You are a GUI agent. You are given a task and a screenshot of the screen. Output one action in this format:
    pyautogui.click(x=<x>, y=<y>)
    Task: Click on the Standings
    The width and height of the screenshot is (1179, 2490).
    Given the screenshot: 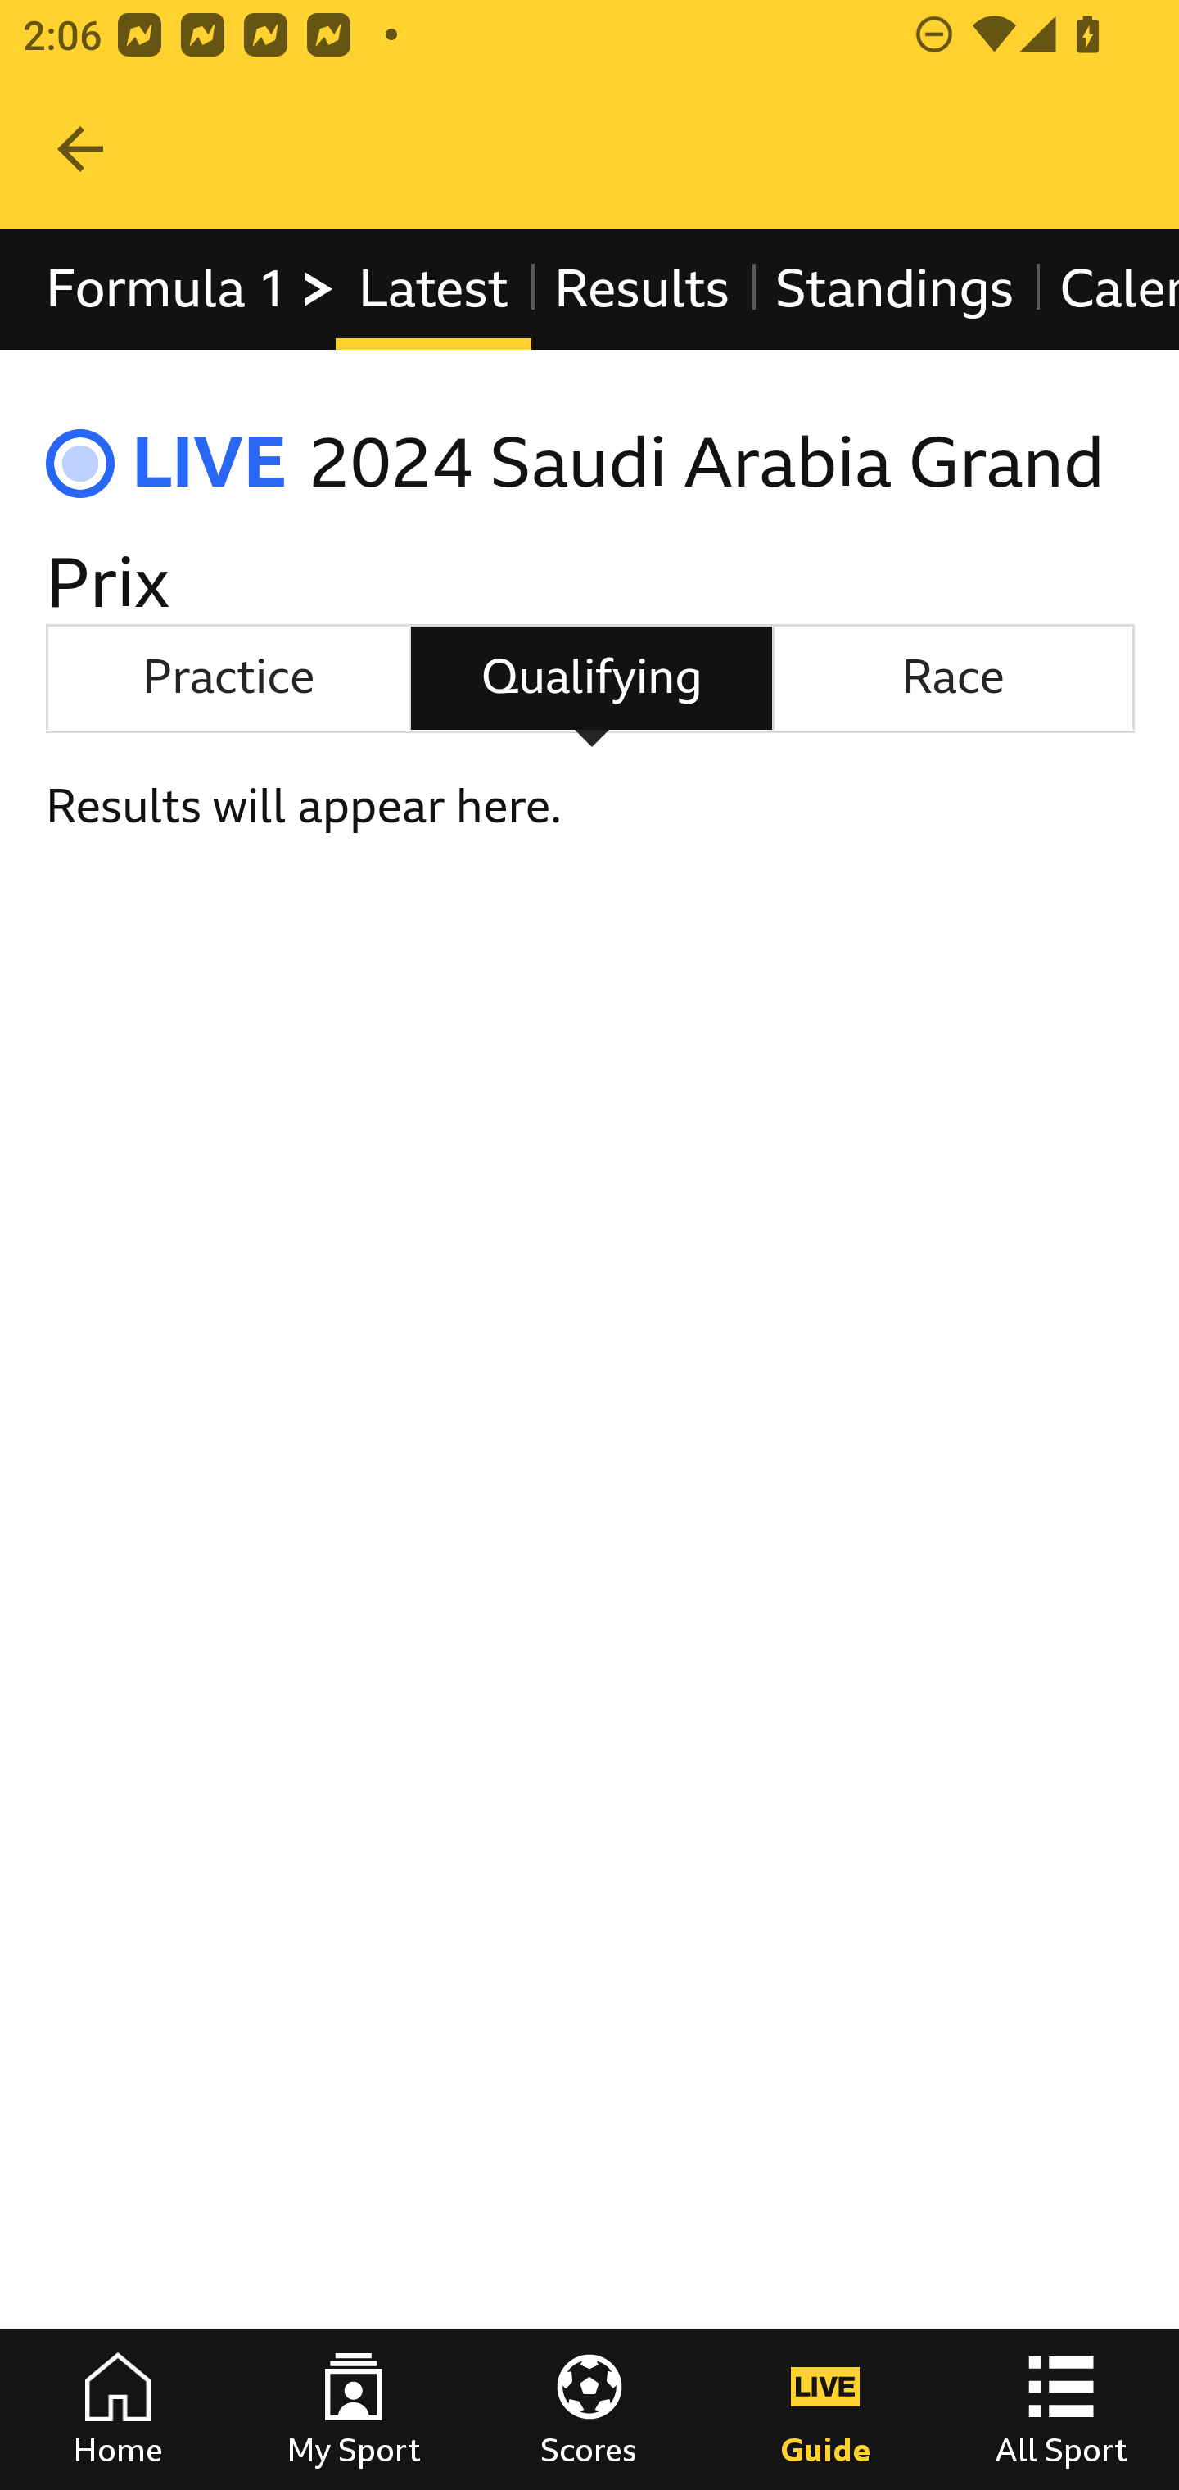 What is the action you would take?
    pyautogui.click(x=896, y=288)
    